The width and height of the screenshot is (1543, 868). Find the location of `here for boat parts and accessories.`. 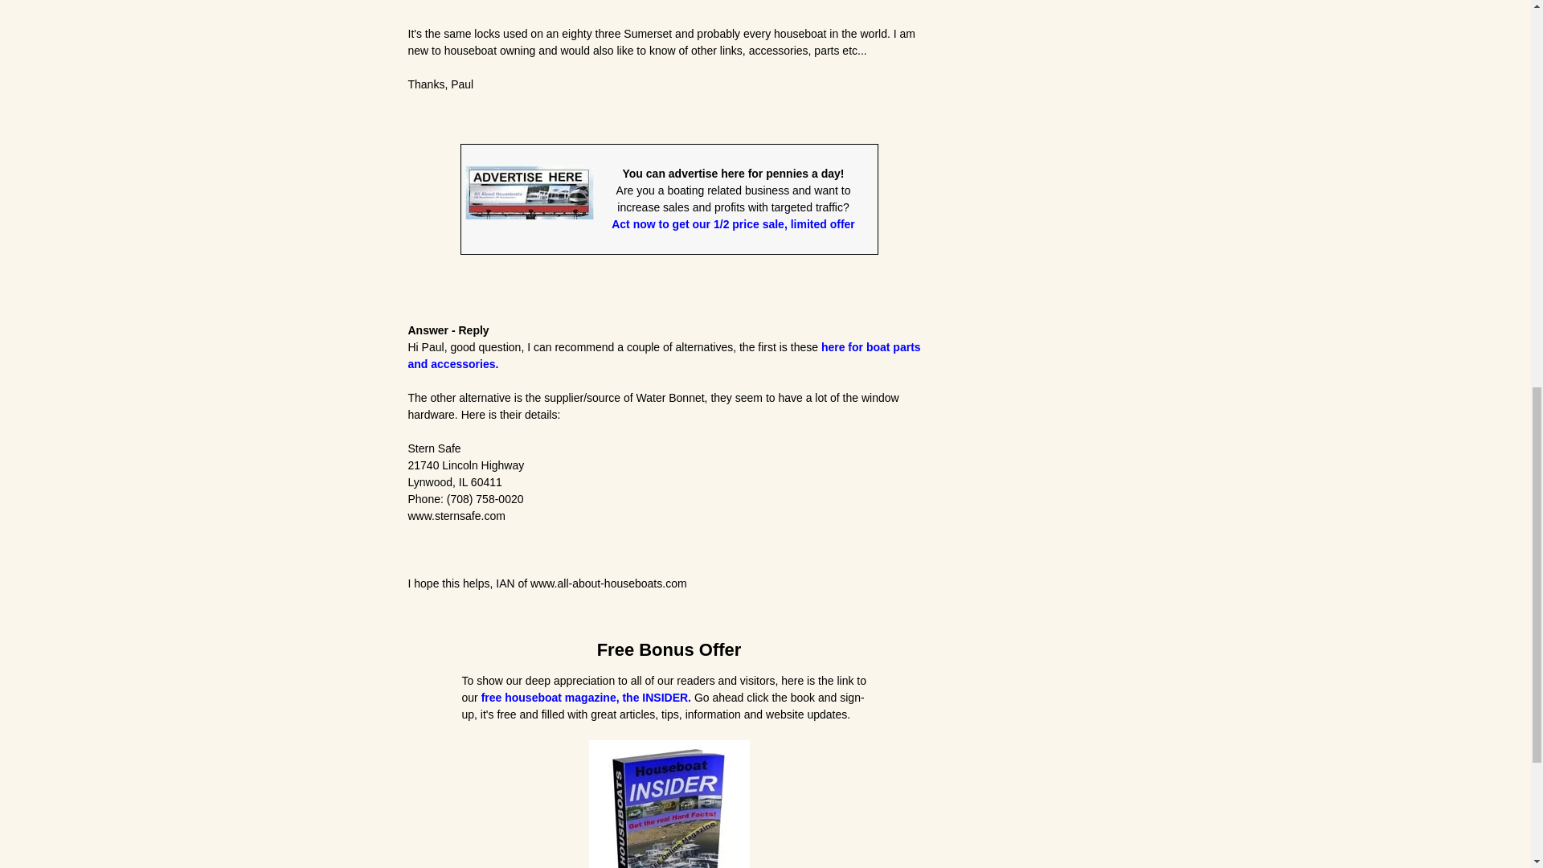

here for boat parts and accessories. is located at coordinates (665, 355).